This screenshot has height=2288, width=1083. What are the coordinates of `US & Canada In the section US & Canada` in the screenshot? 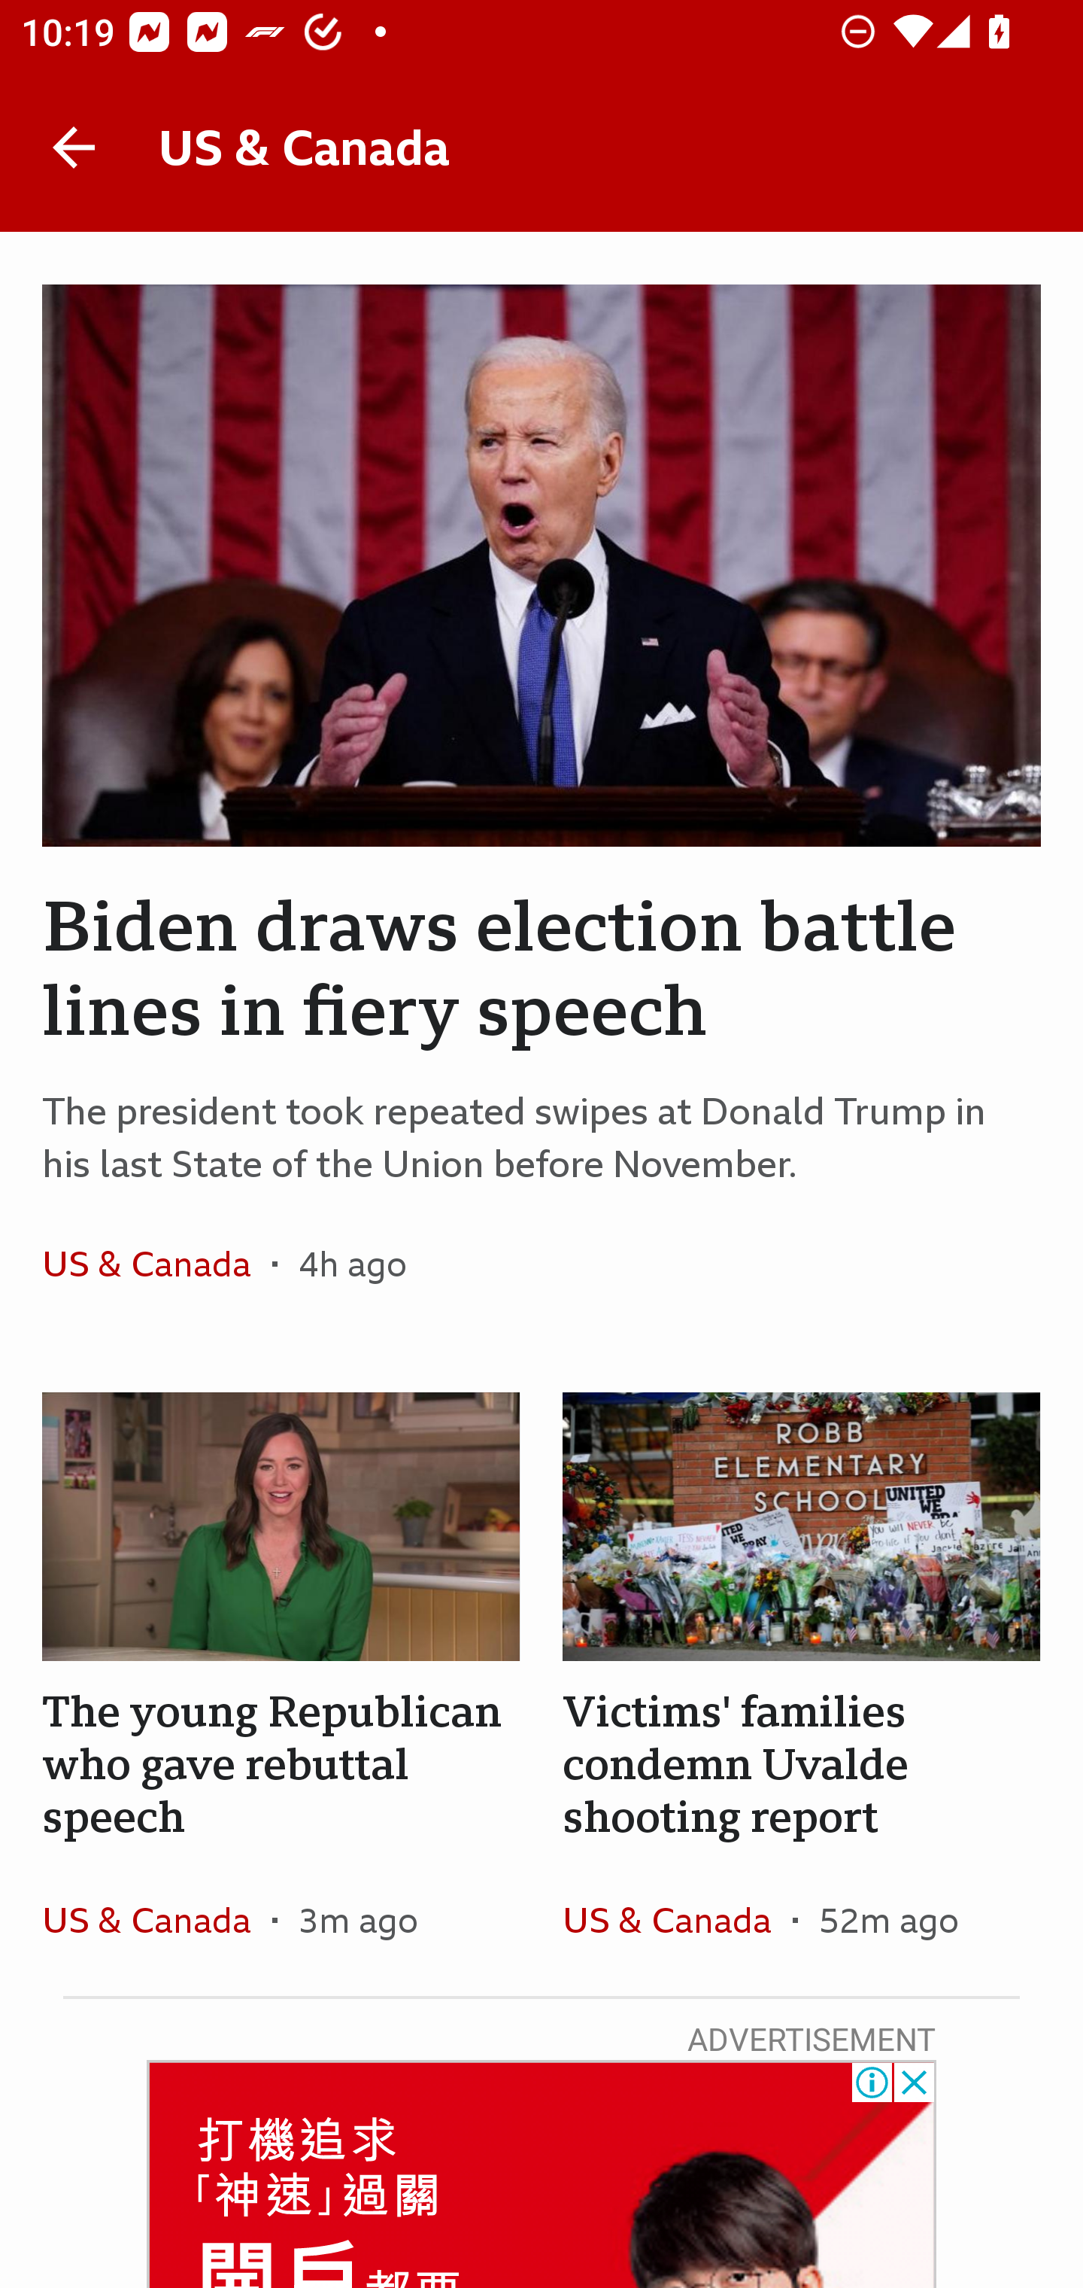 It's located at (156, 1264).